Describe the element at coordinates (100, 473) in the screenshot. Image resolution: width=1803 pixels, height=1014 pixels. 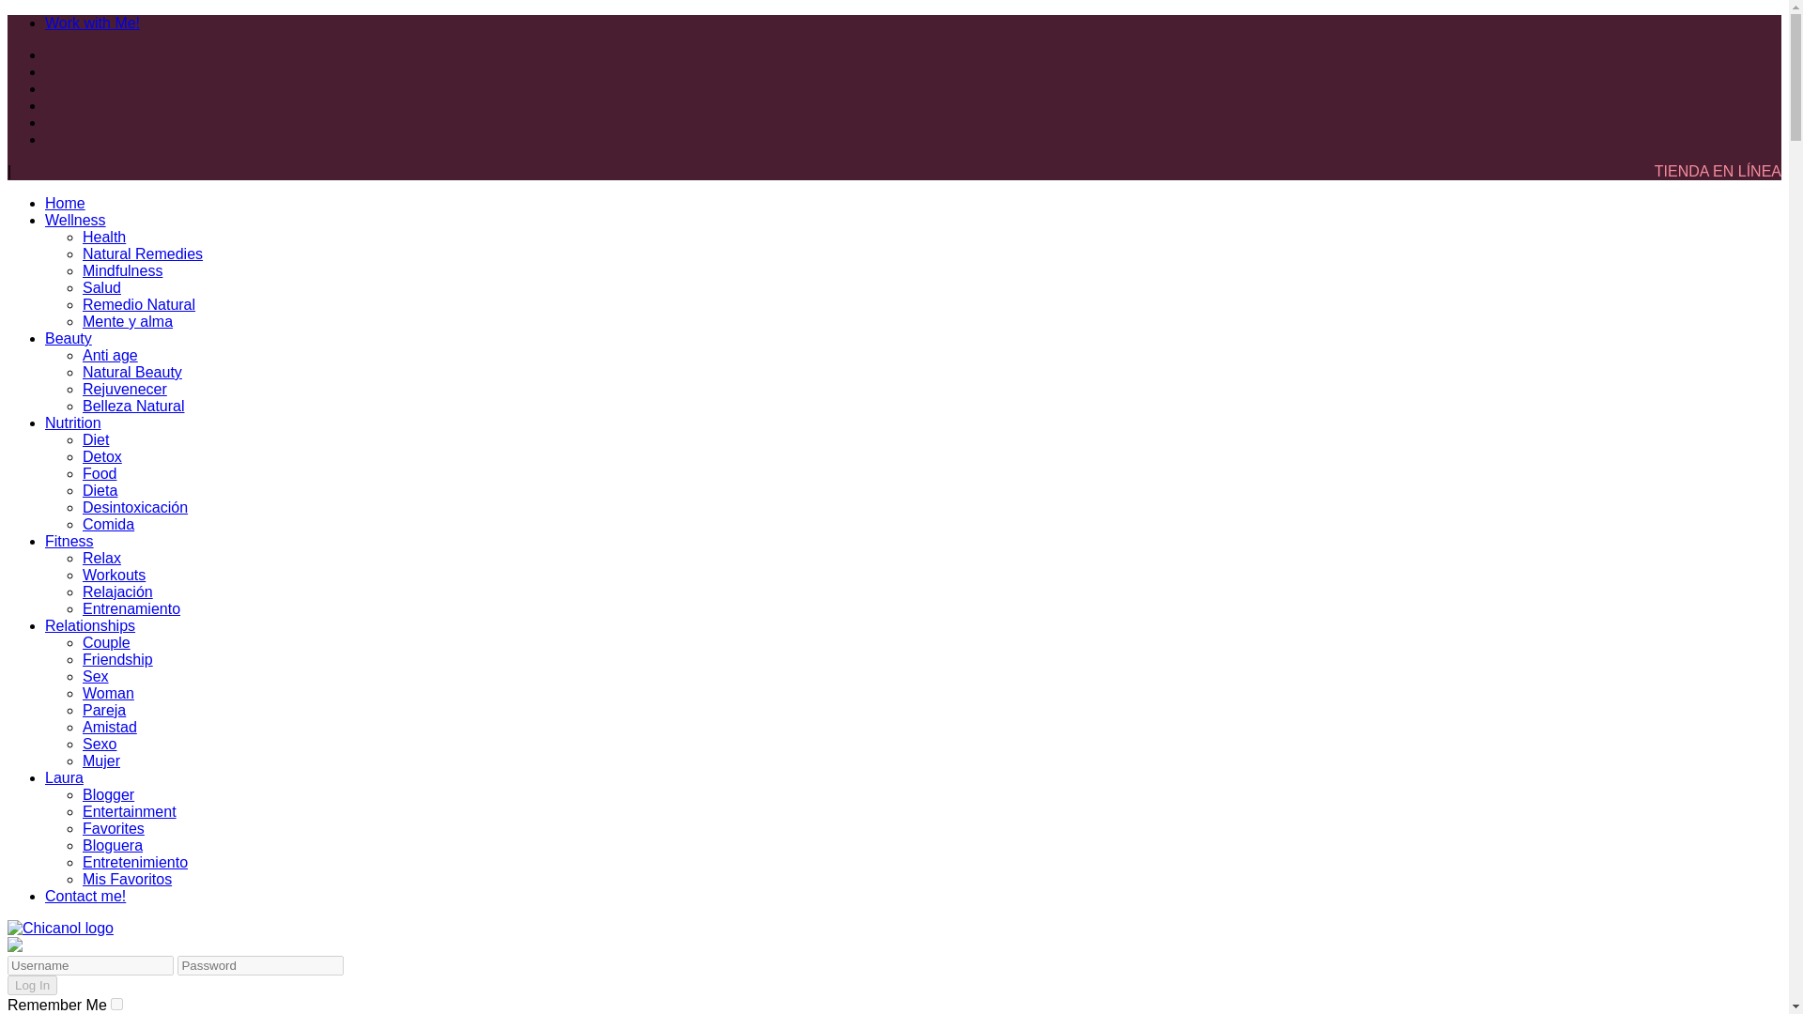
I see `Food` at that location.